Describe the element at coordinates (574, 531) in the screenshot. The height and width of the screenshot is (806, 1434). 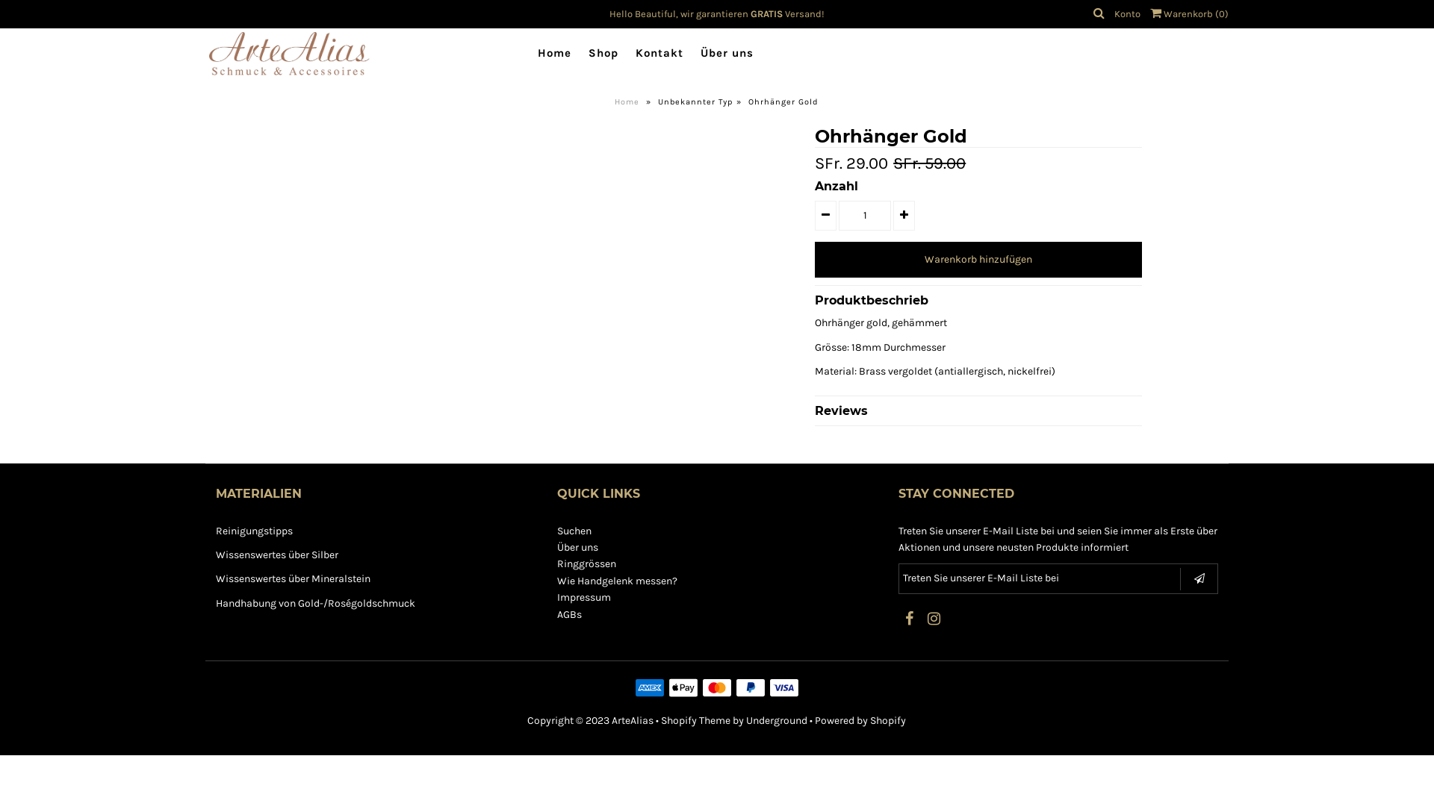
I see `Suchen` at that location.